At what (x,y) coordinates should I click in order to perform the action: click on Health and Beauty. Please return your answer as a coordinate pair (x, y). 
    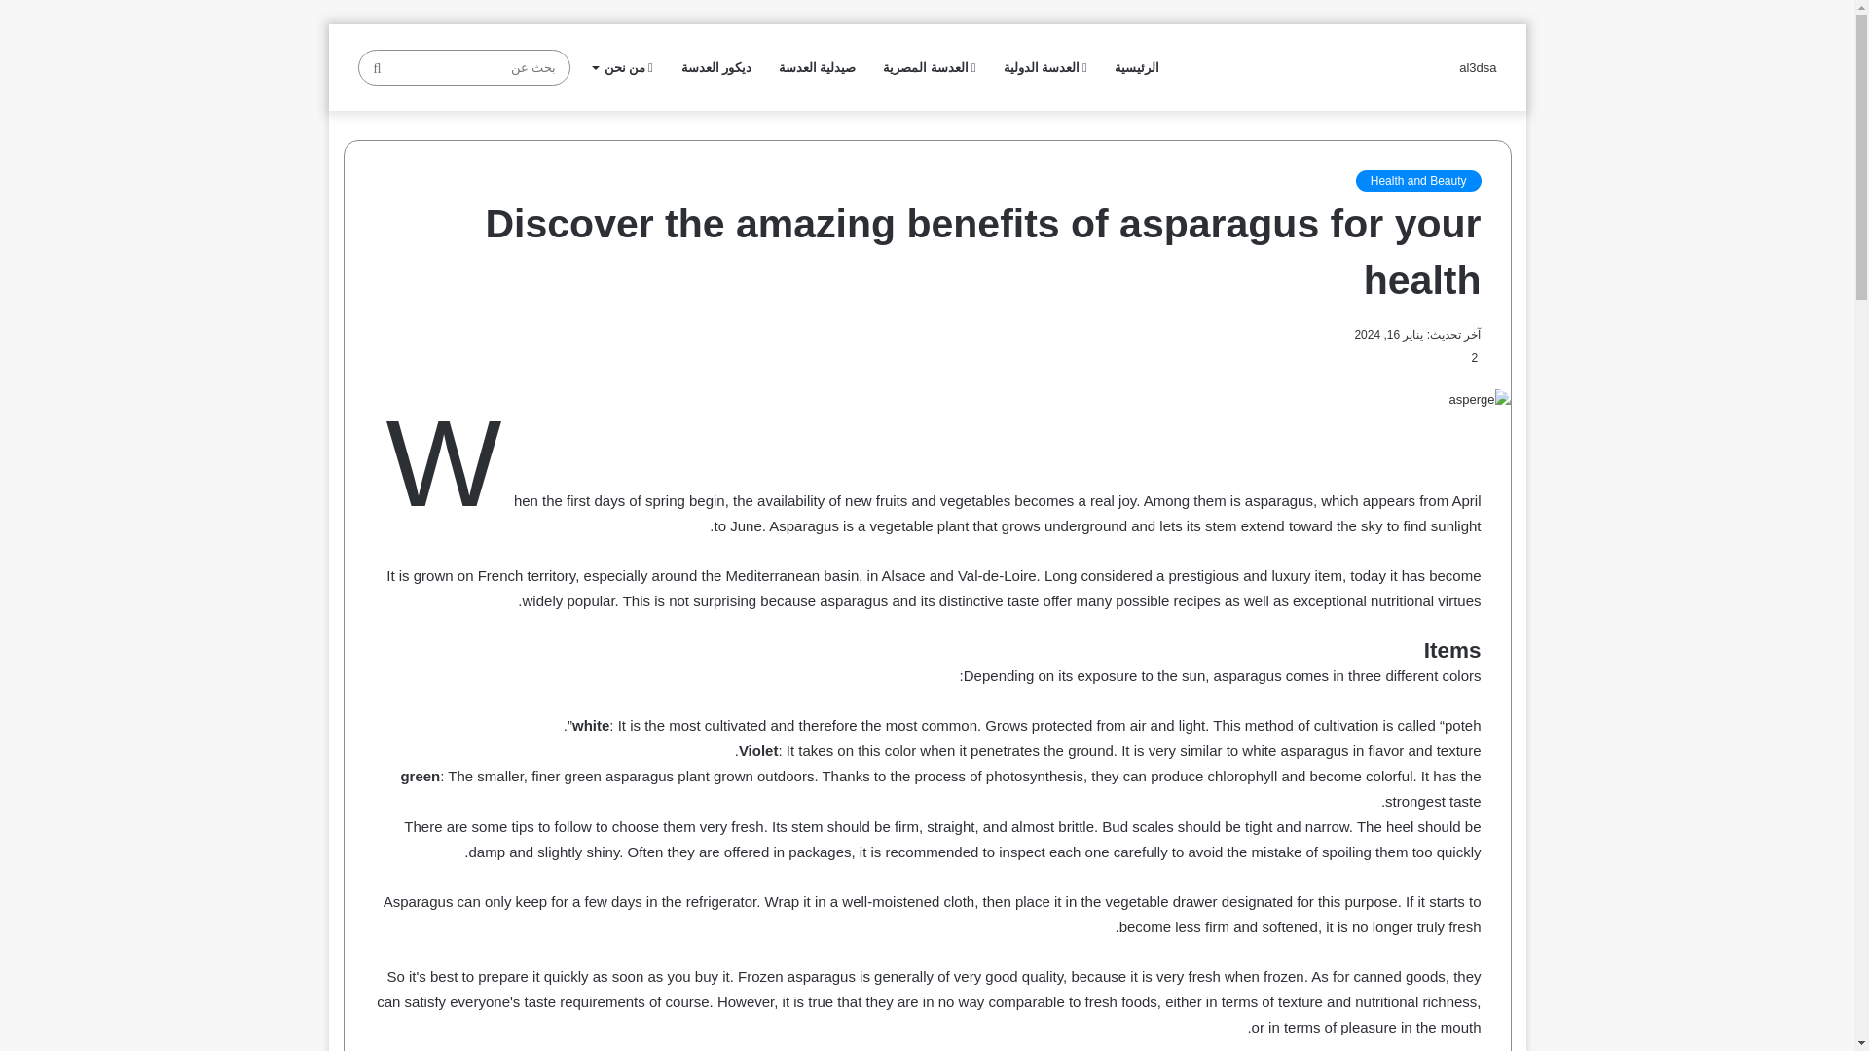
    Looking at the image, I should click on (1419, 180).